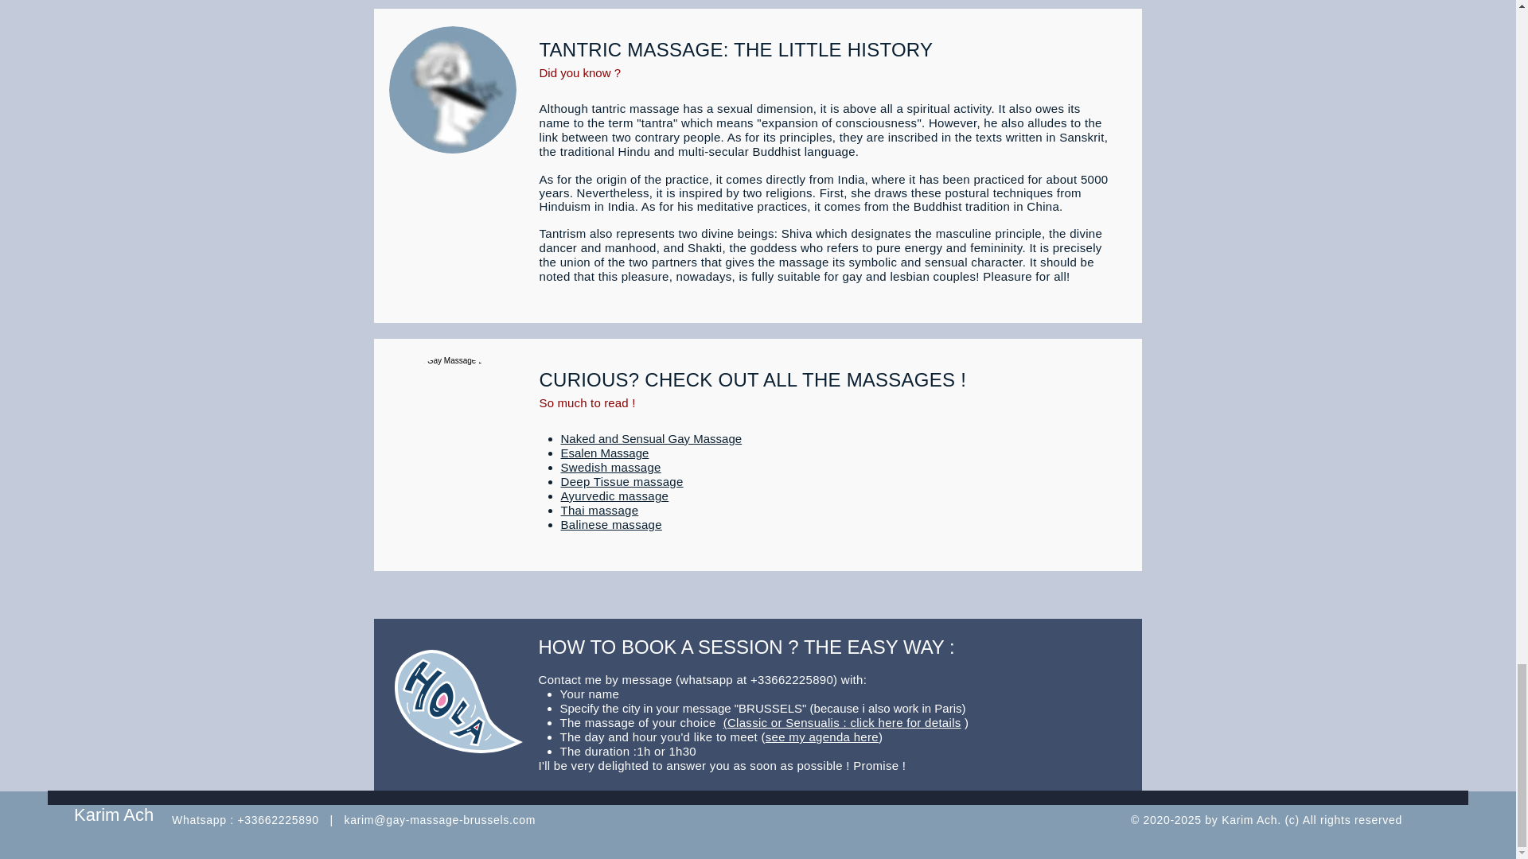 The image size is (1528, 859). Describe the element at coordinates (611, 525) in the screenshot. I see `Balinese massage` at that location.